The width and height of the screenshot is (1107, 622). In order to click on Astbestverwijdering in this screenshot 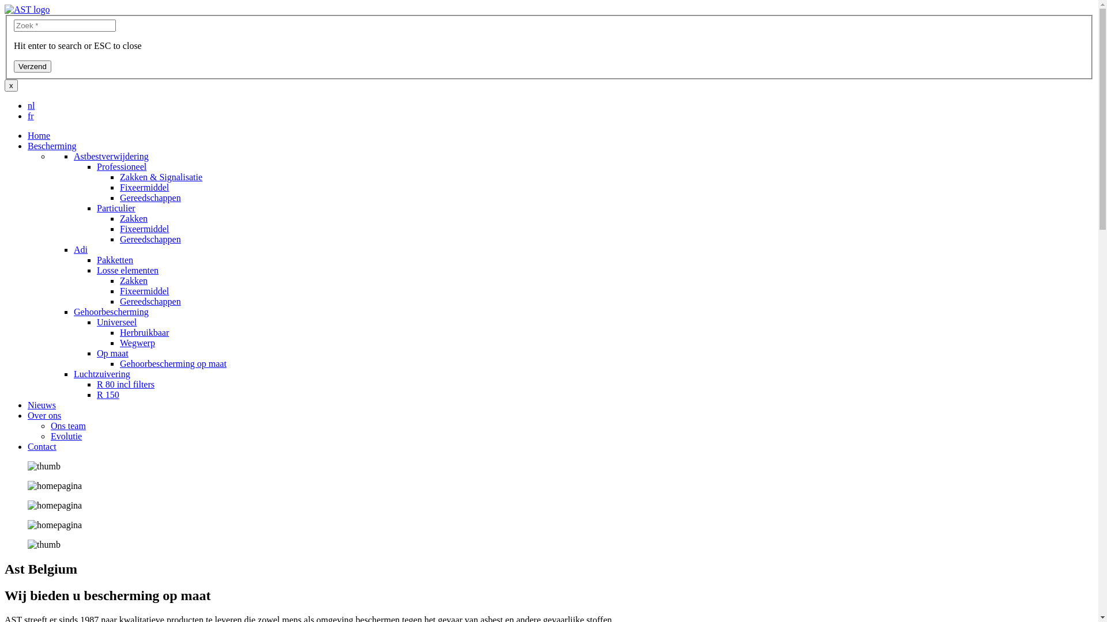, I will do `click(111, 157)`.